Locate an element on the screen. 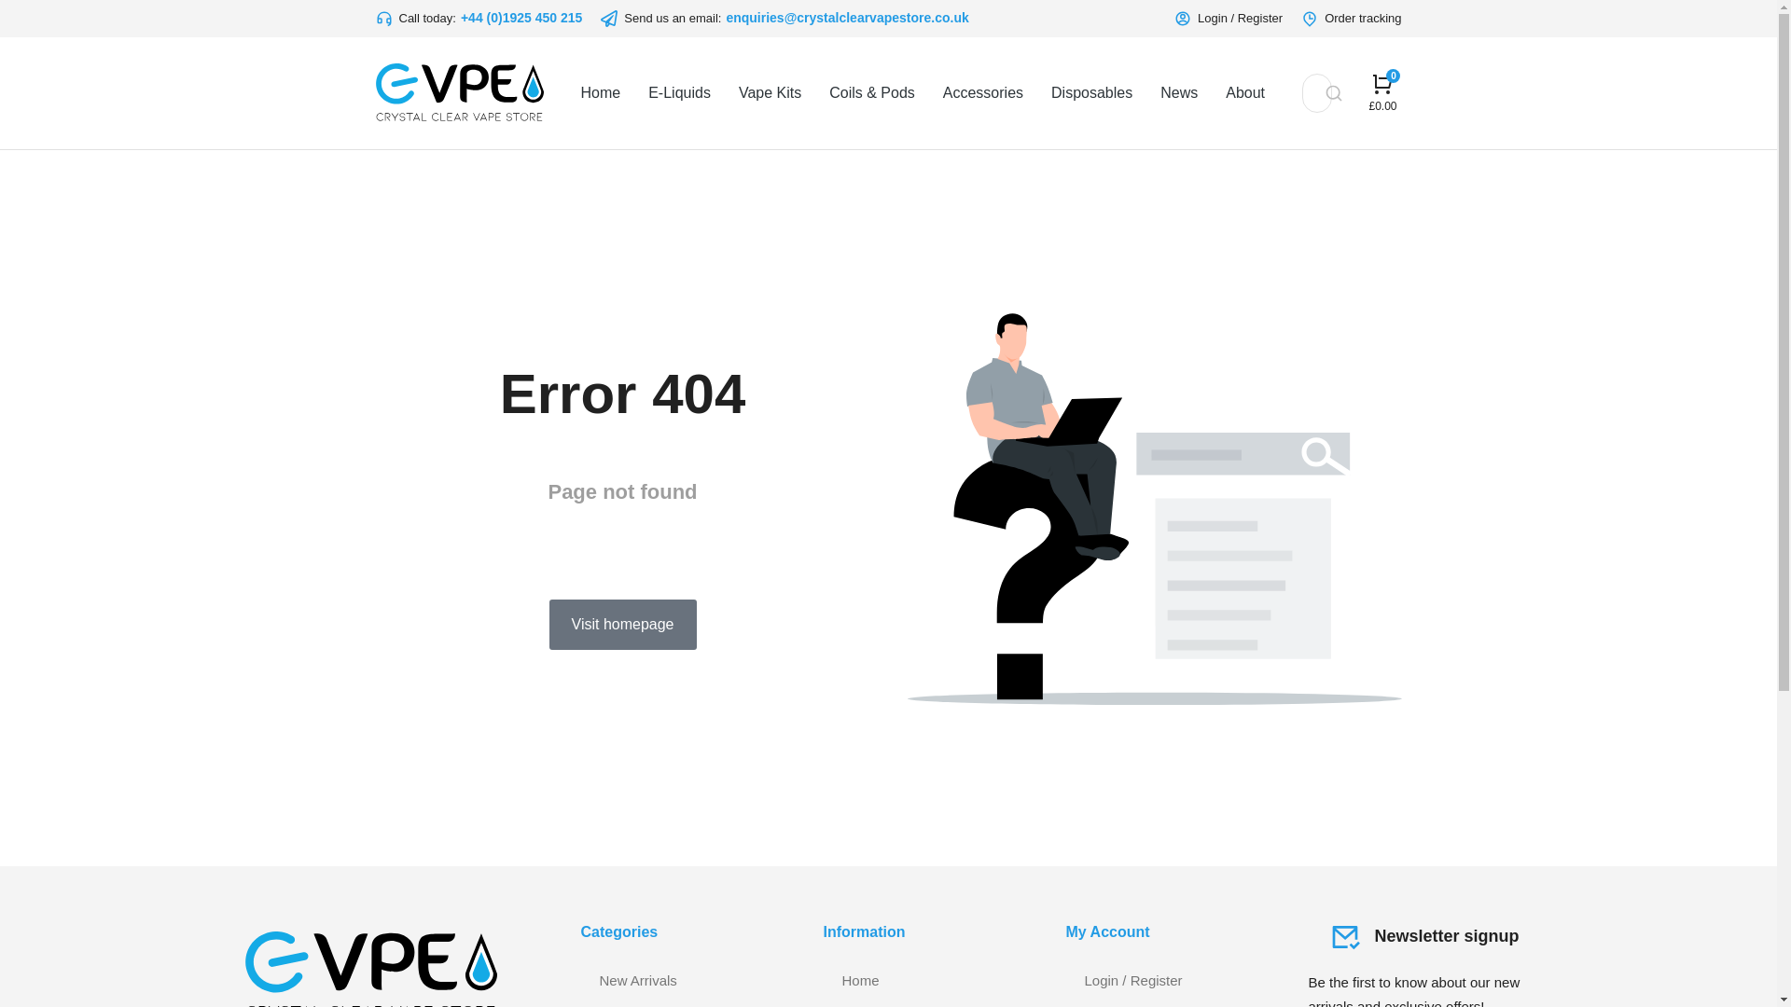 The width and height of the screenshot is (1791, 1007). Call today: is located at coordinates (414, 19).